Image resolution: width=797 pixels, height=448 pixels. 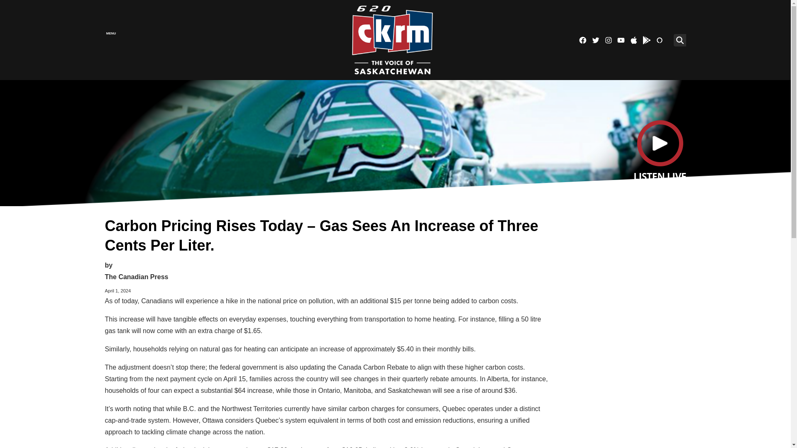 What do you see at coordinates (647, 40) in the screenshot?
I see `Google Play` at bounding box center [647, 40].